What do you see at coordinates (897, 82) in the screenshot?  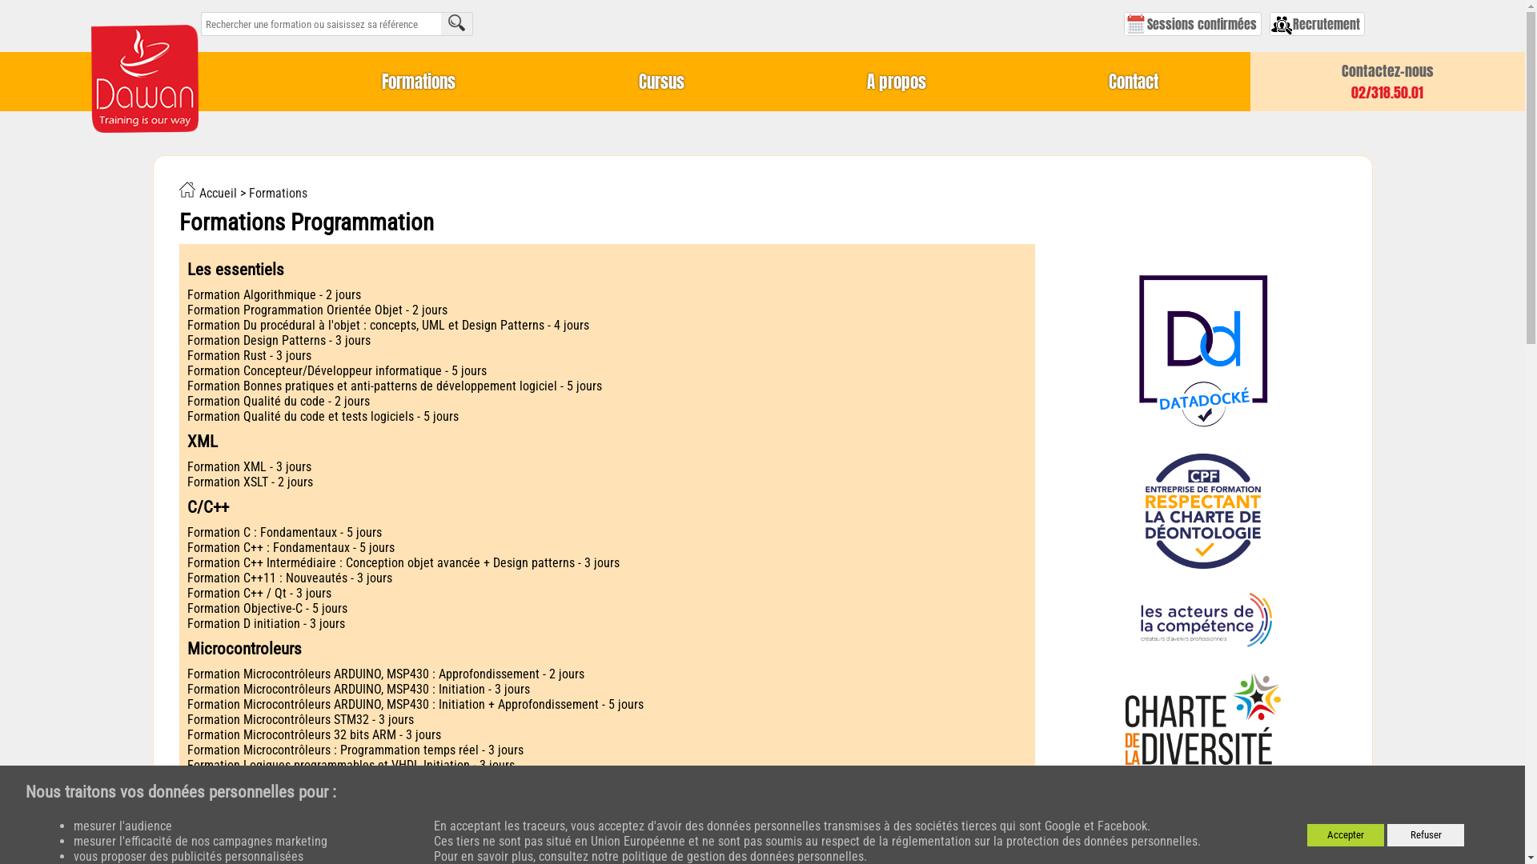 I see `A propos` at bounding box center [897, 82].